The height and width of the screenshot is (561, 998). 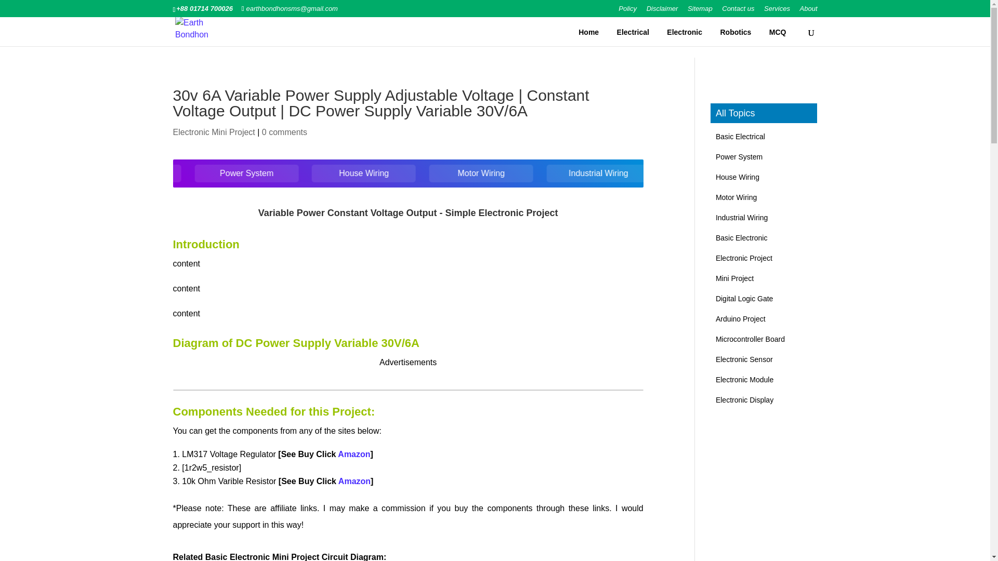 What do you see at coordinates (213, 132) in the screenshot?
I see `Electronic Mini Project` at bounding box center [213, 132].